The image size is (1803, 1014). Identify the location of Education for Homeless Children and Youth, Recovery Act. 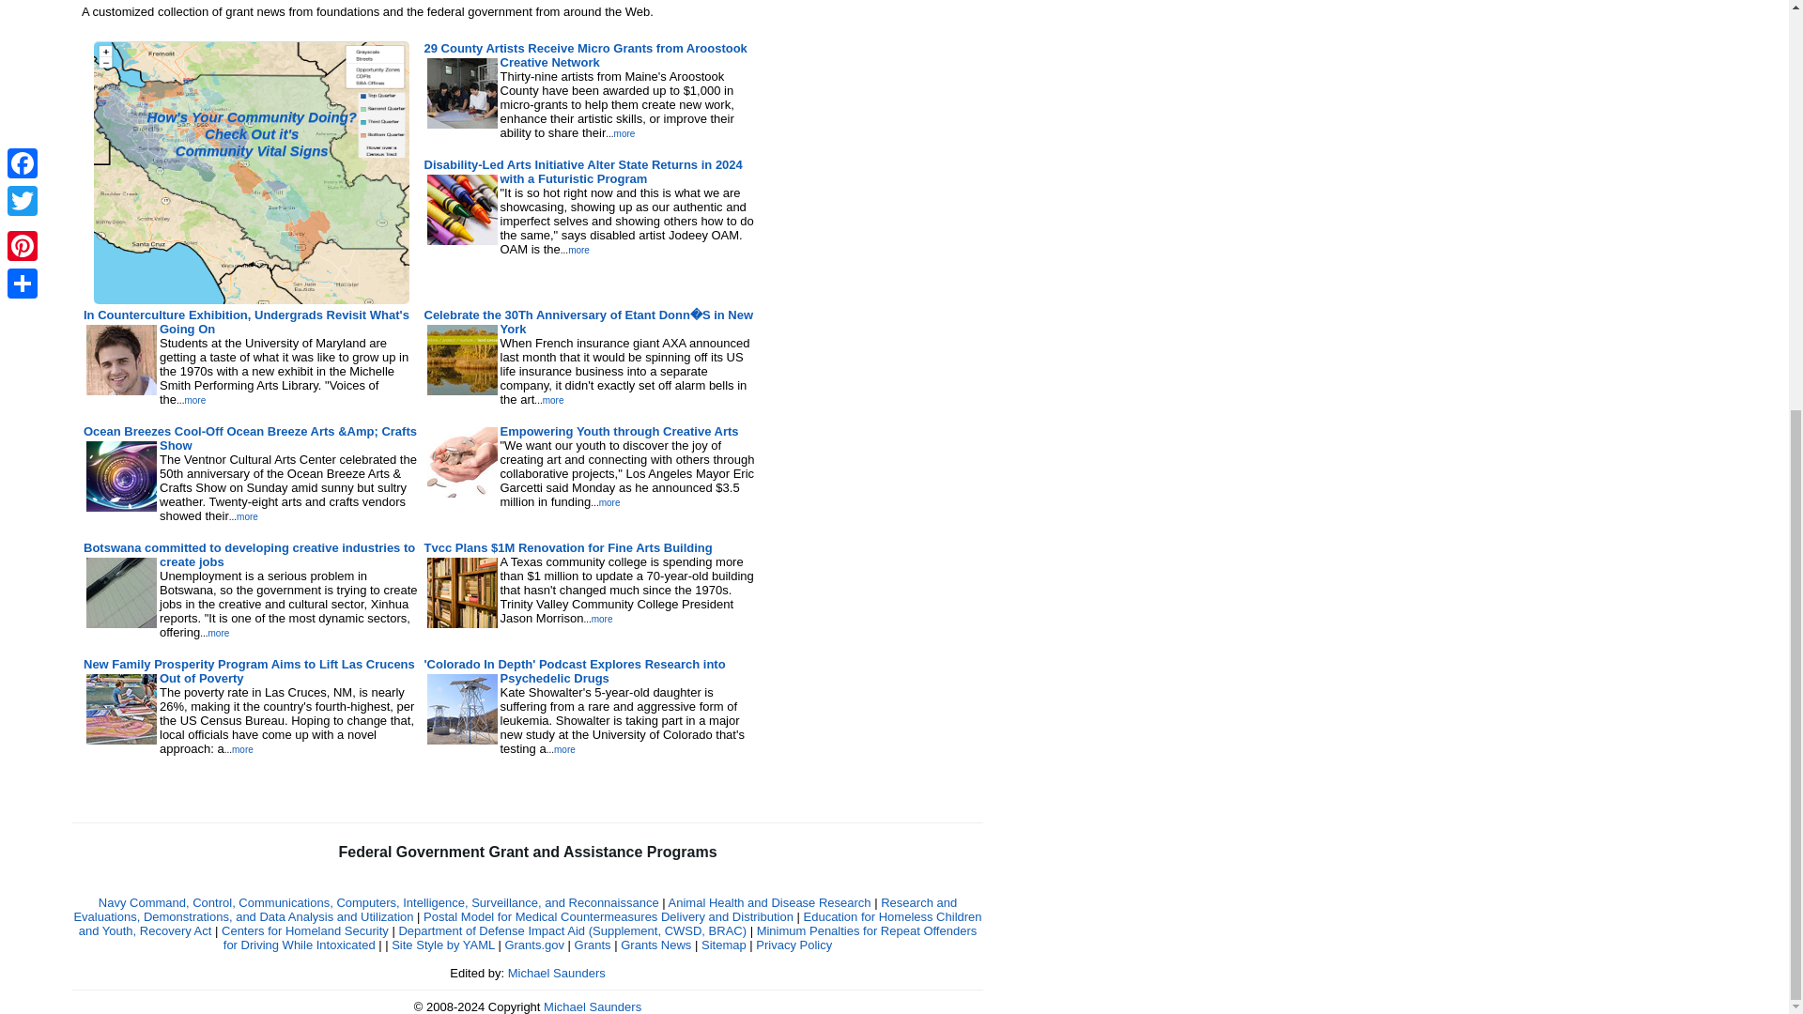
(531, 924).